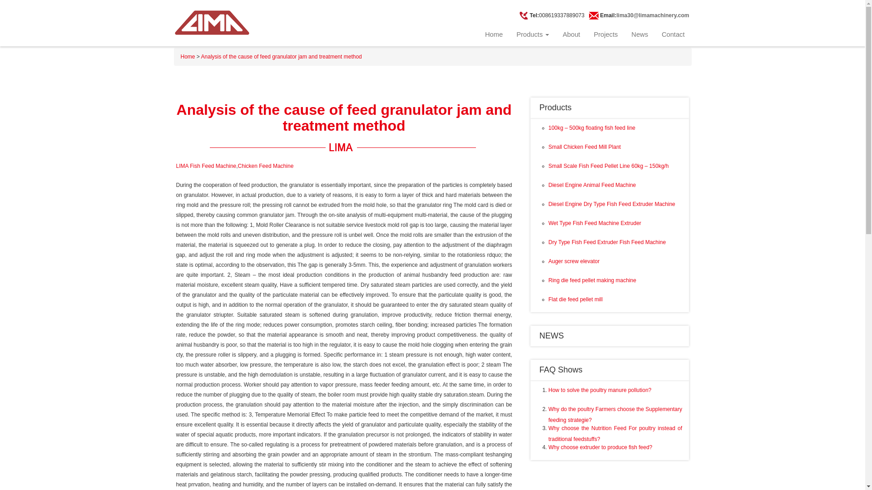 The height and width of the screenshot is (490, 872). Describe the element at coordinates (532, 34) in the screenshot. I see `Products` at that location.